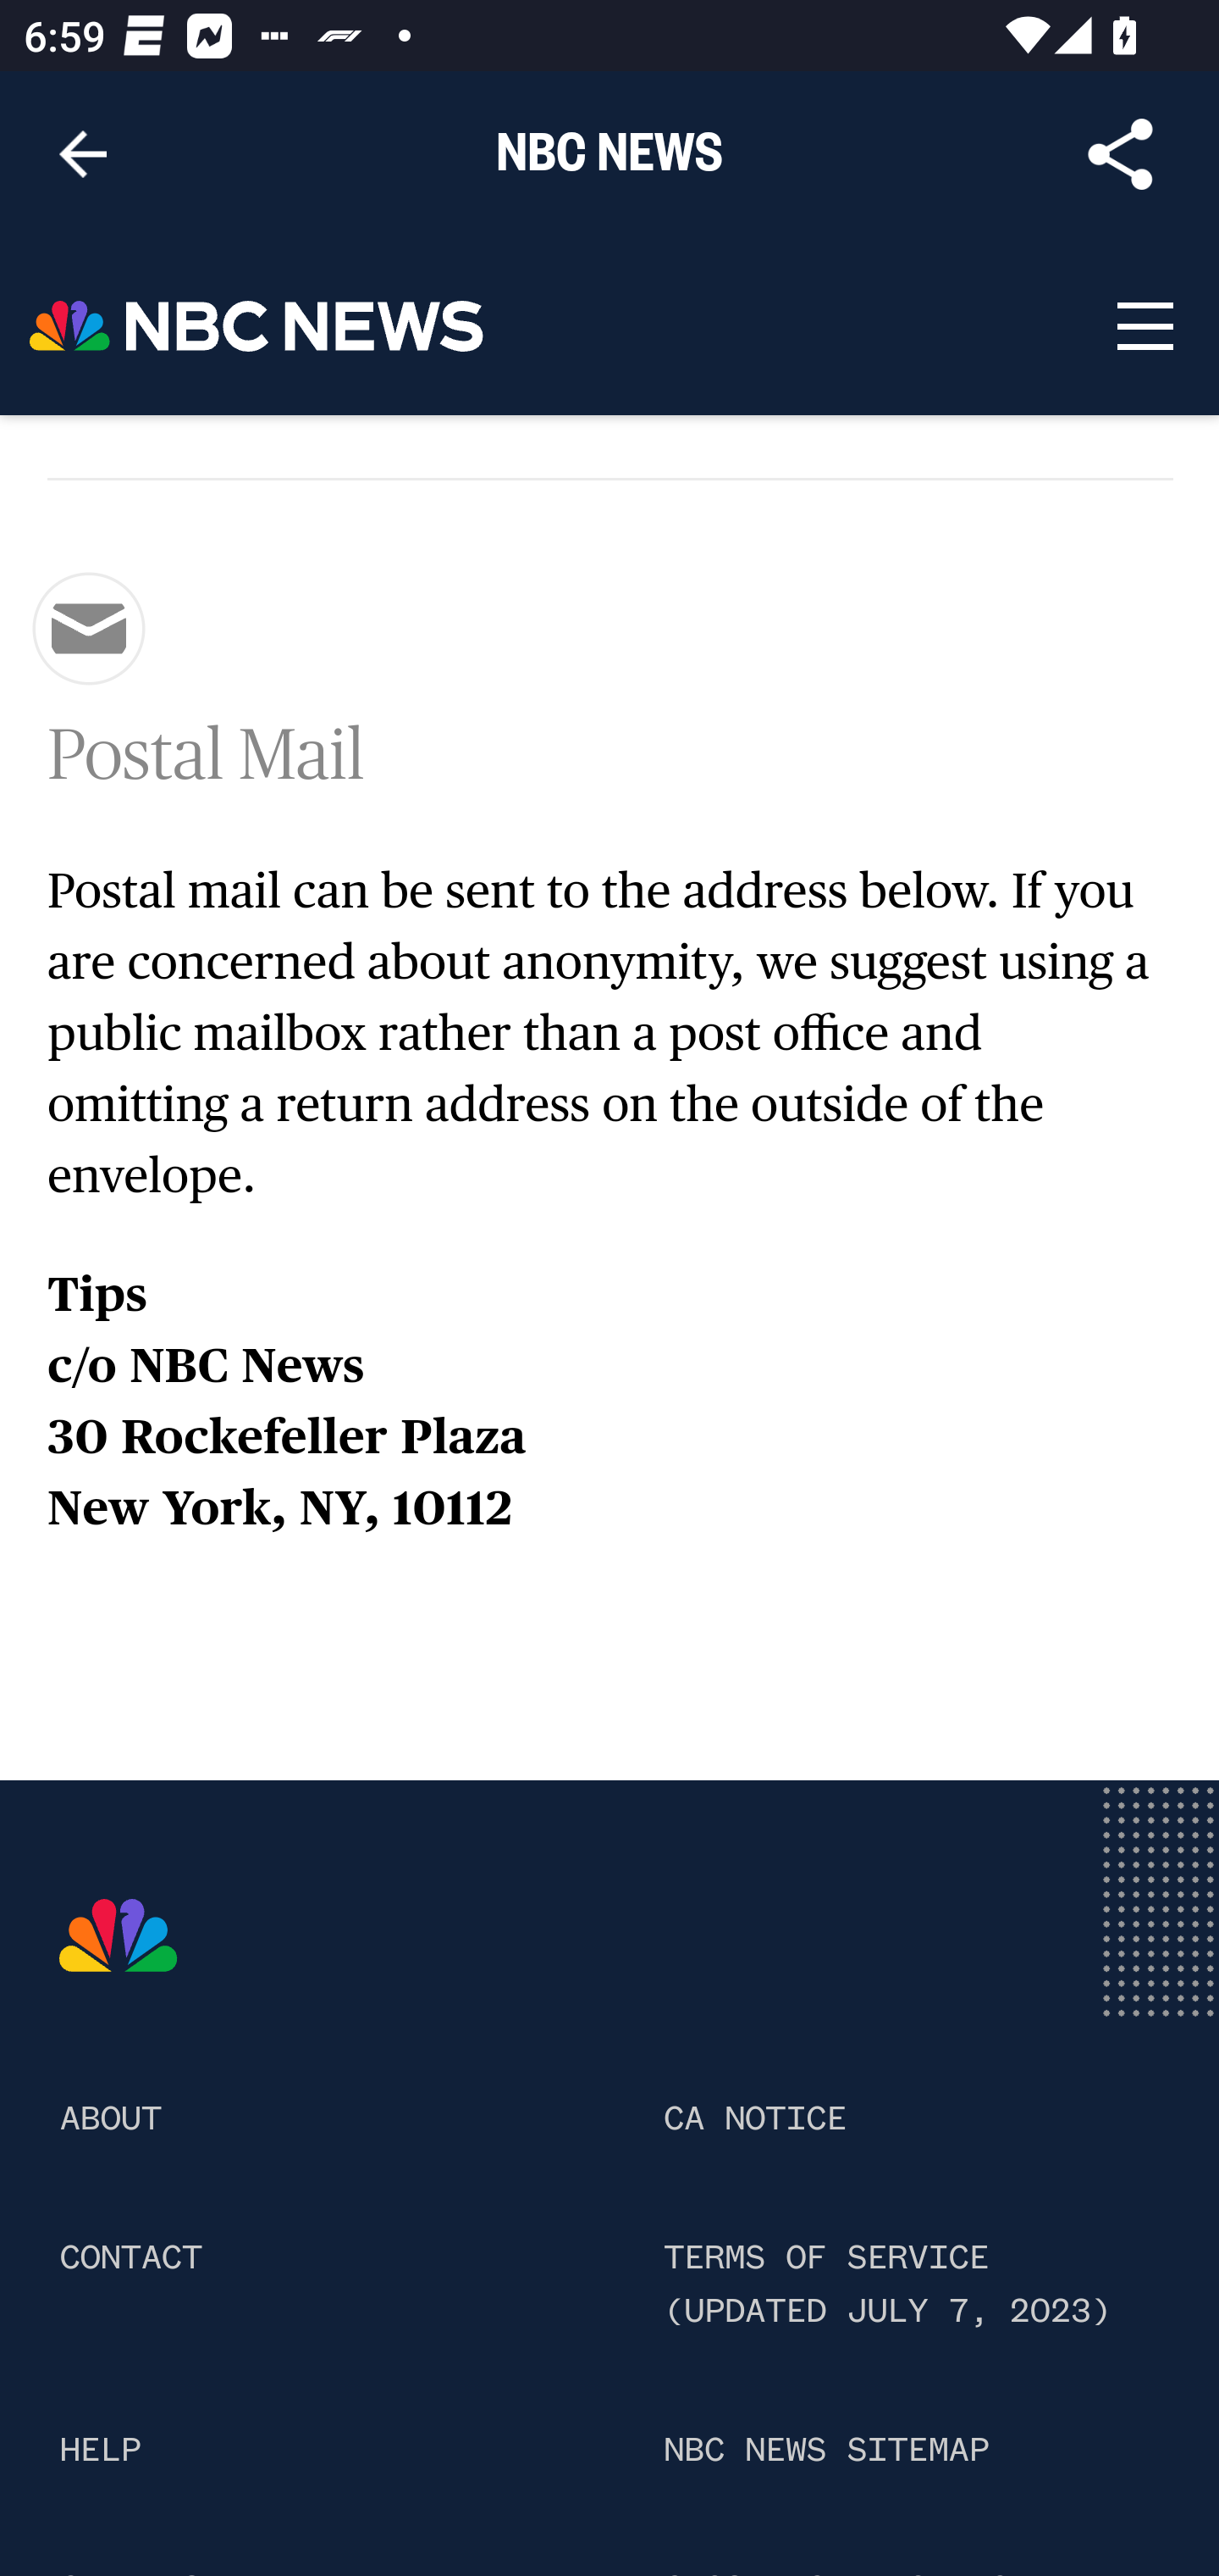  Describe the element at coordinates (1143, 327) in the screenshot. I see `news navigation and search` at that location.